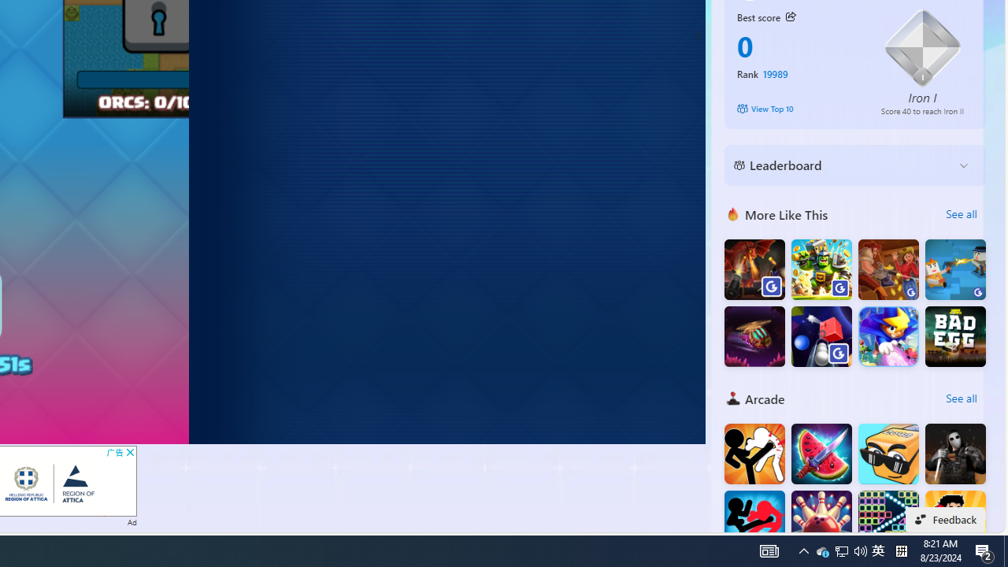 The height and width of the screenshot is (567, 1008). What do you see at coordinates (888, 521) in the screenshot?
I see `Bricks Breaker Deluxe Crusher` at bounding box center [888, 521].